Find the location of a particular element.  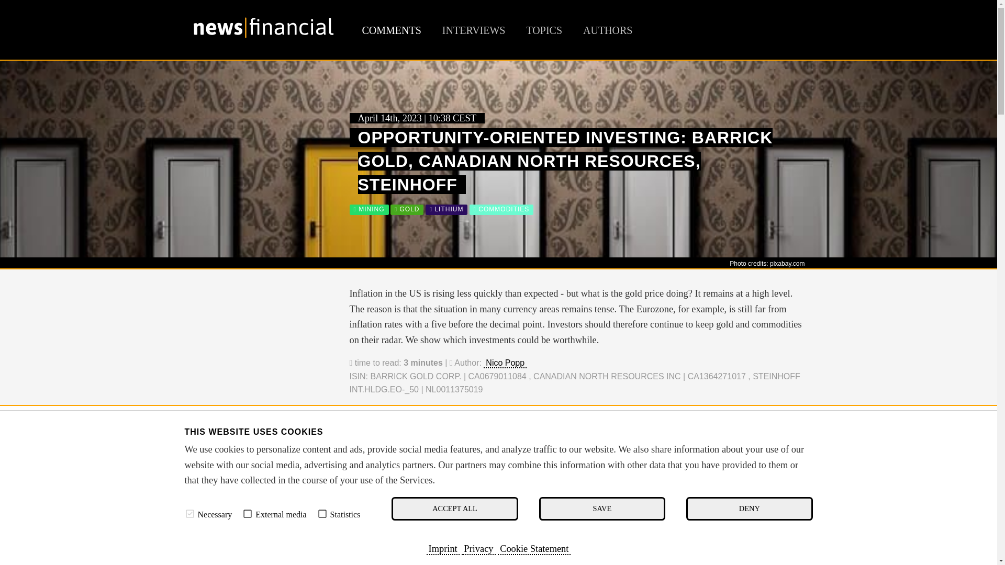

ACCEPT ALL is located at coordinates (454, 508).